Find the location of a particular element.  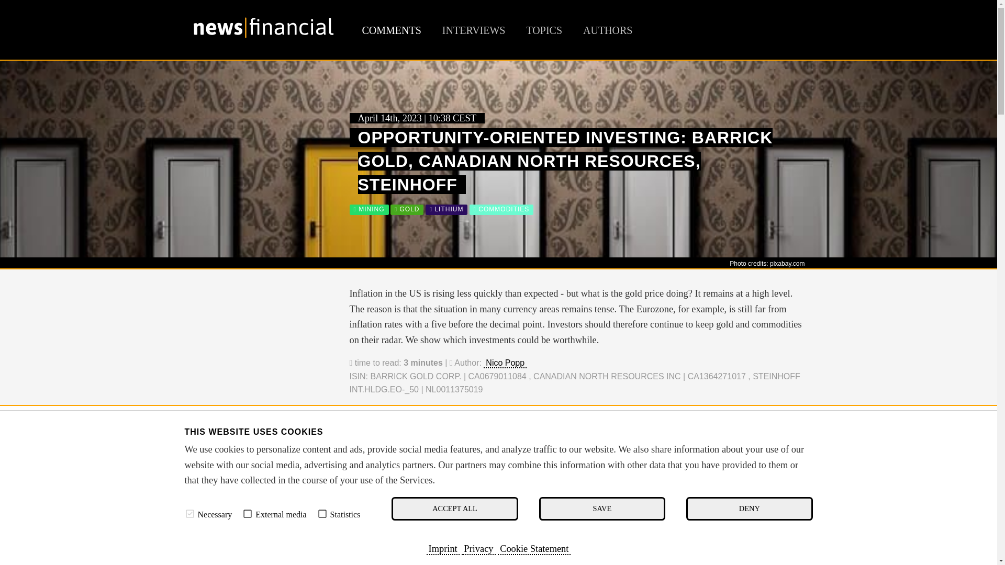

ACCEPT ALL is located at coordinates (454, 508).